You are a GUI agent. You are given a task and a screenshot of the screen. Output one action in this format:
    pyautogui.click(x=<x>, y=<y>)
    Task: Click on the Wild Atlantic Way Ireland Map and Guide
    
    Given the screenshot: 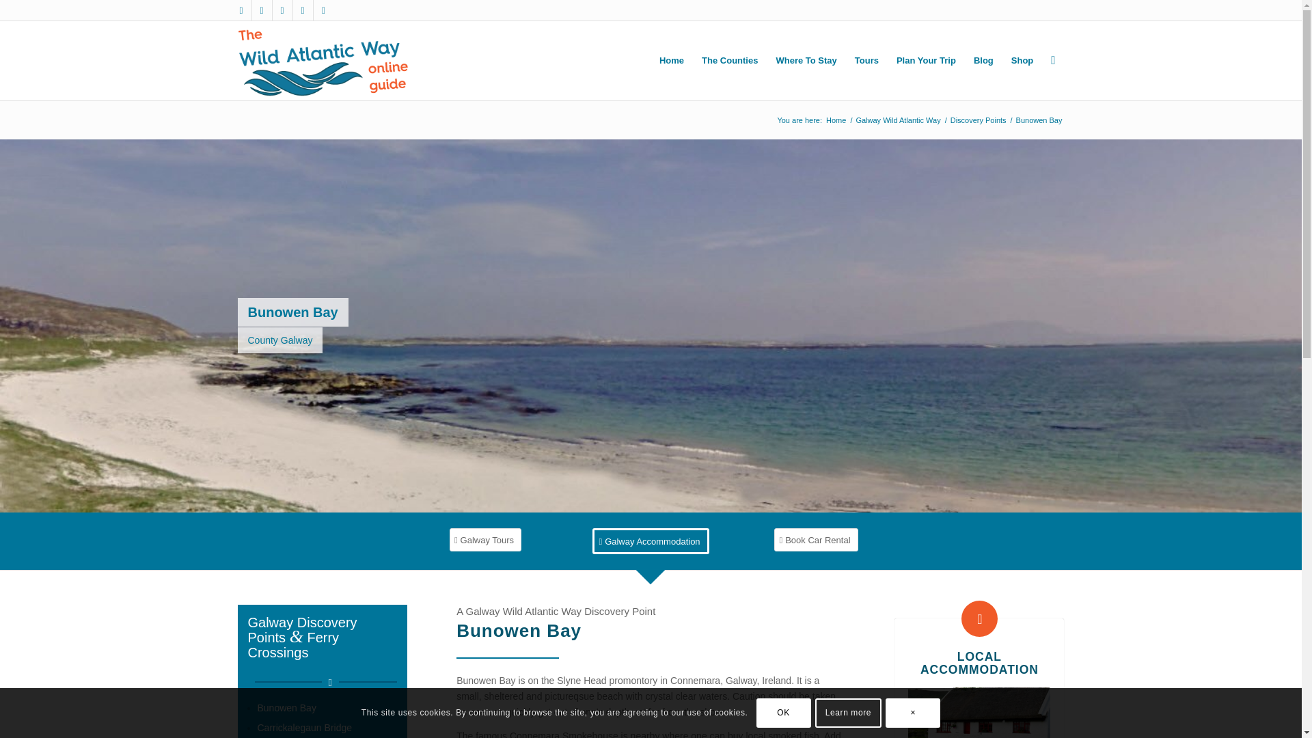 What is the action you would take?
    pyautogui.click(x=835, y=120)
    